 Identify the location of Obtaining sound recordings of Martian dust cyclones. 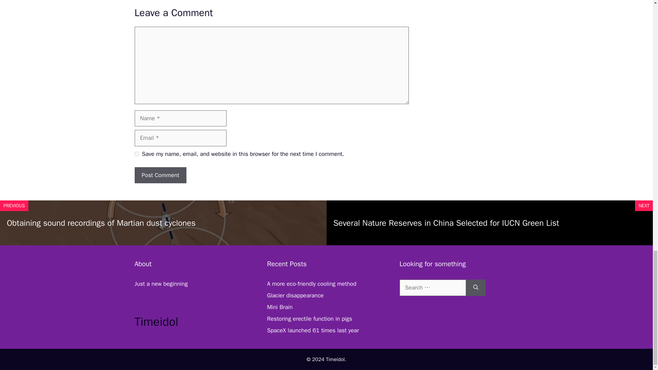
(101, 223).